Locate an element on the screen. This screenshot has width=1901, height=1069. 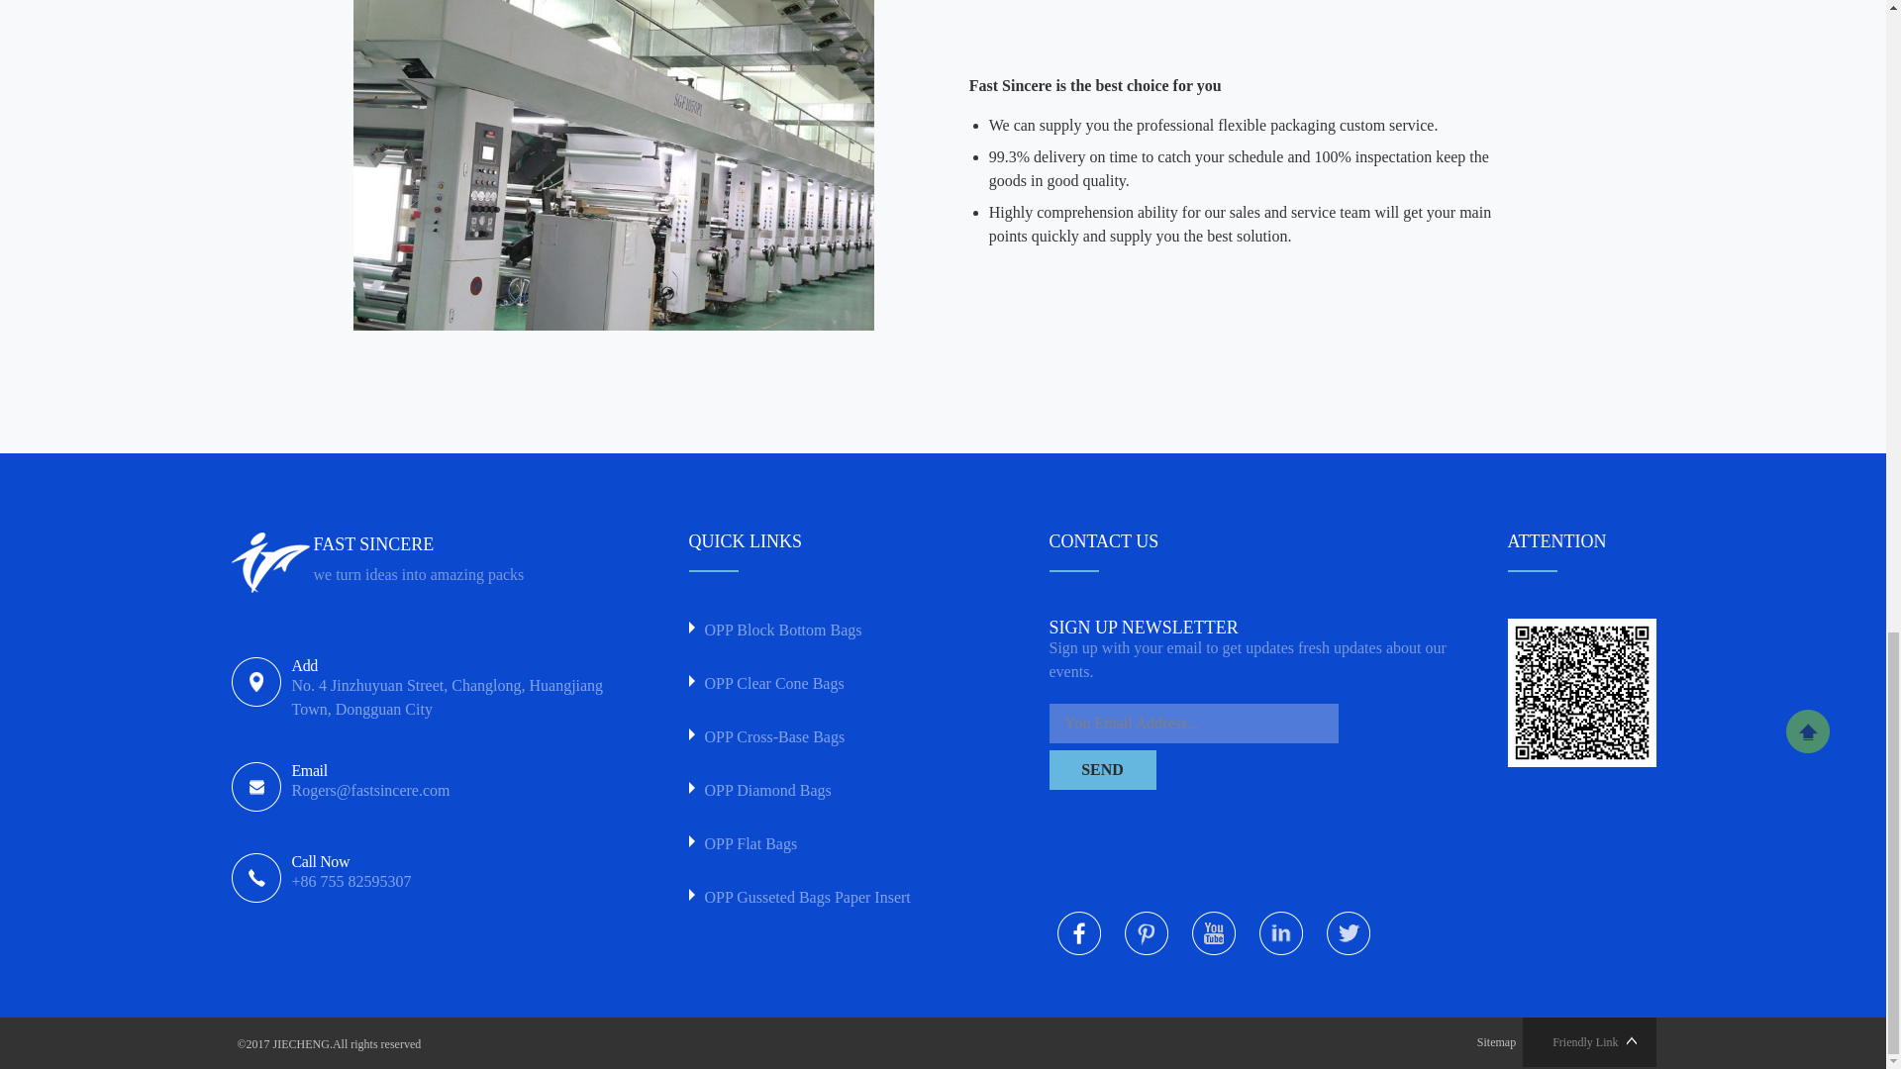
OPP Cross-Base Bags is located at coordinates (831, 737).